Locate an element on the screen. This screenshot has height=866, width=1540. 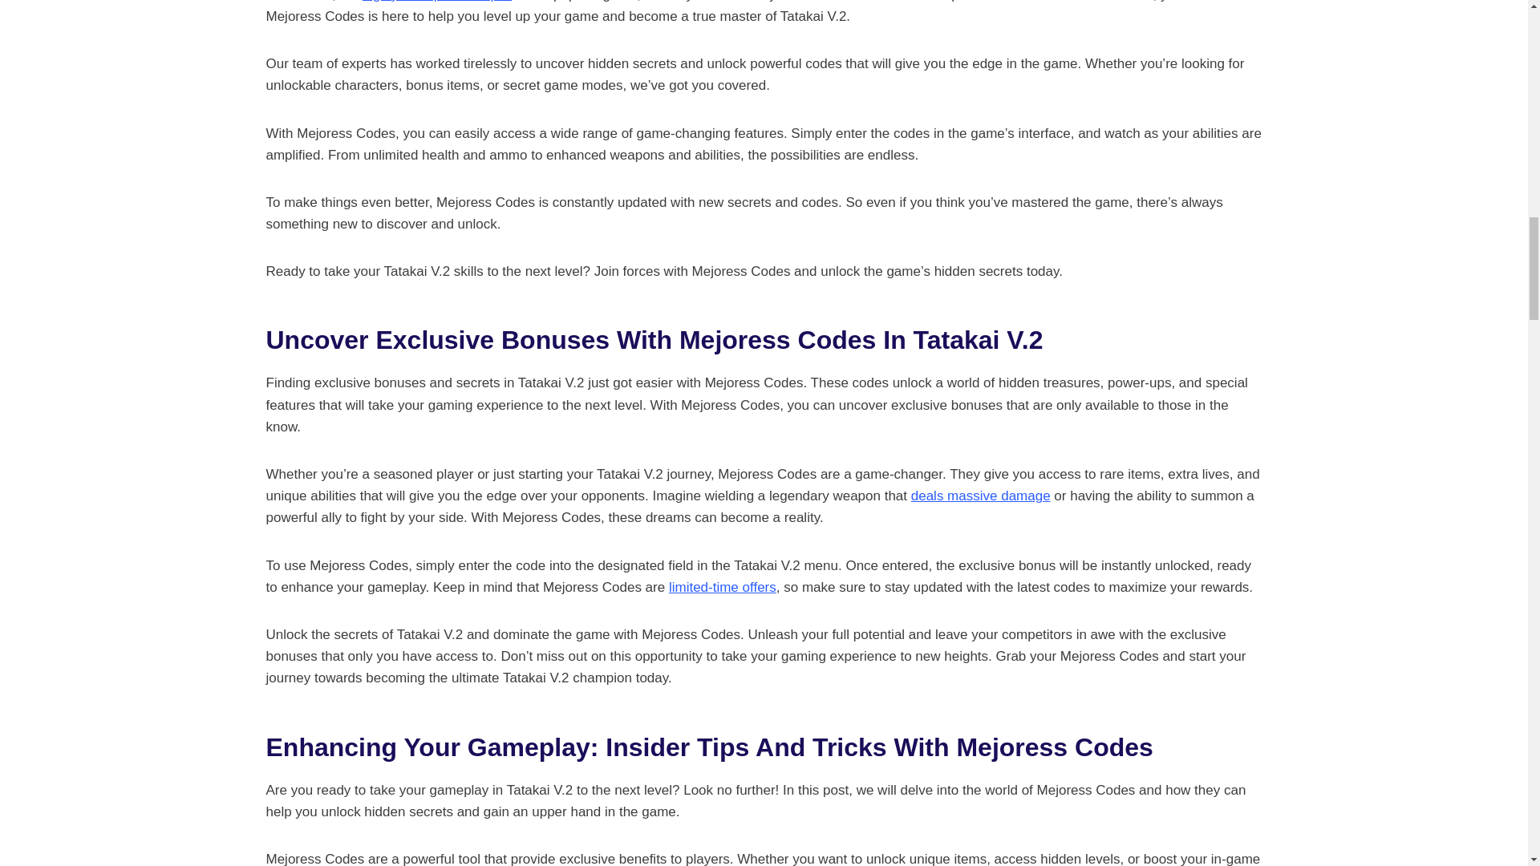
Cheng Chen's Challenge: Dive into Seven Knights 2 Cheng Chen is located at coordinates (436, 2).